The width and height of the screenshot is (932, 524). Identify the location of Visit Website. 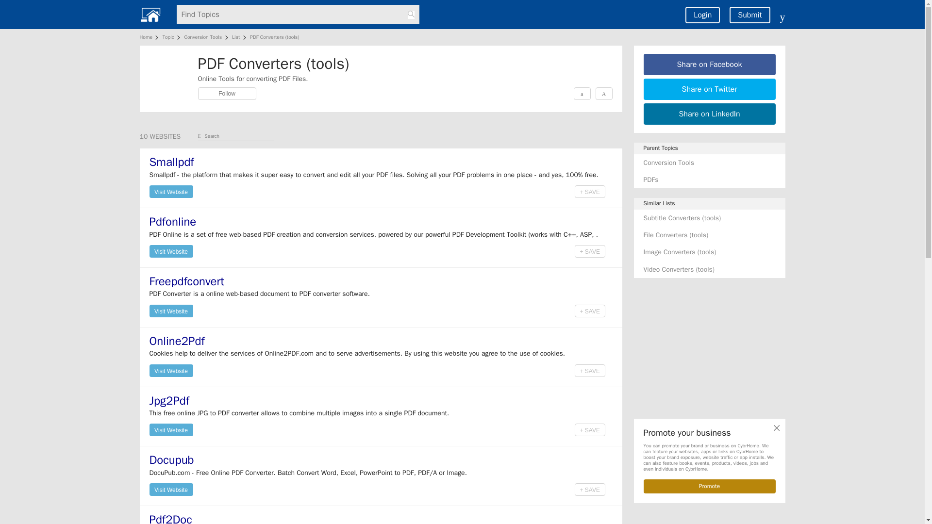
(171, 192).